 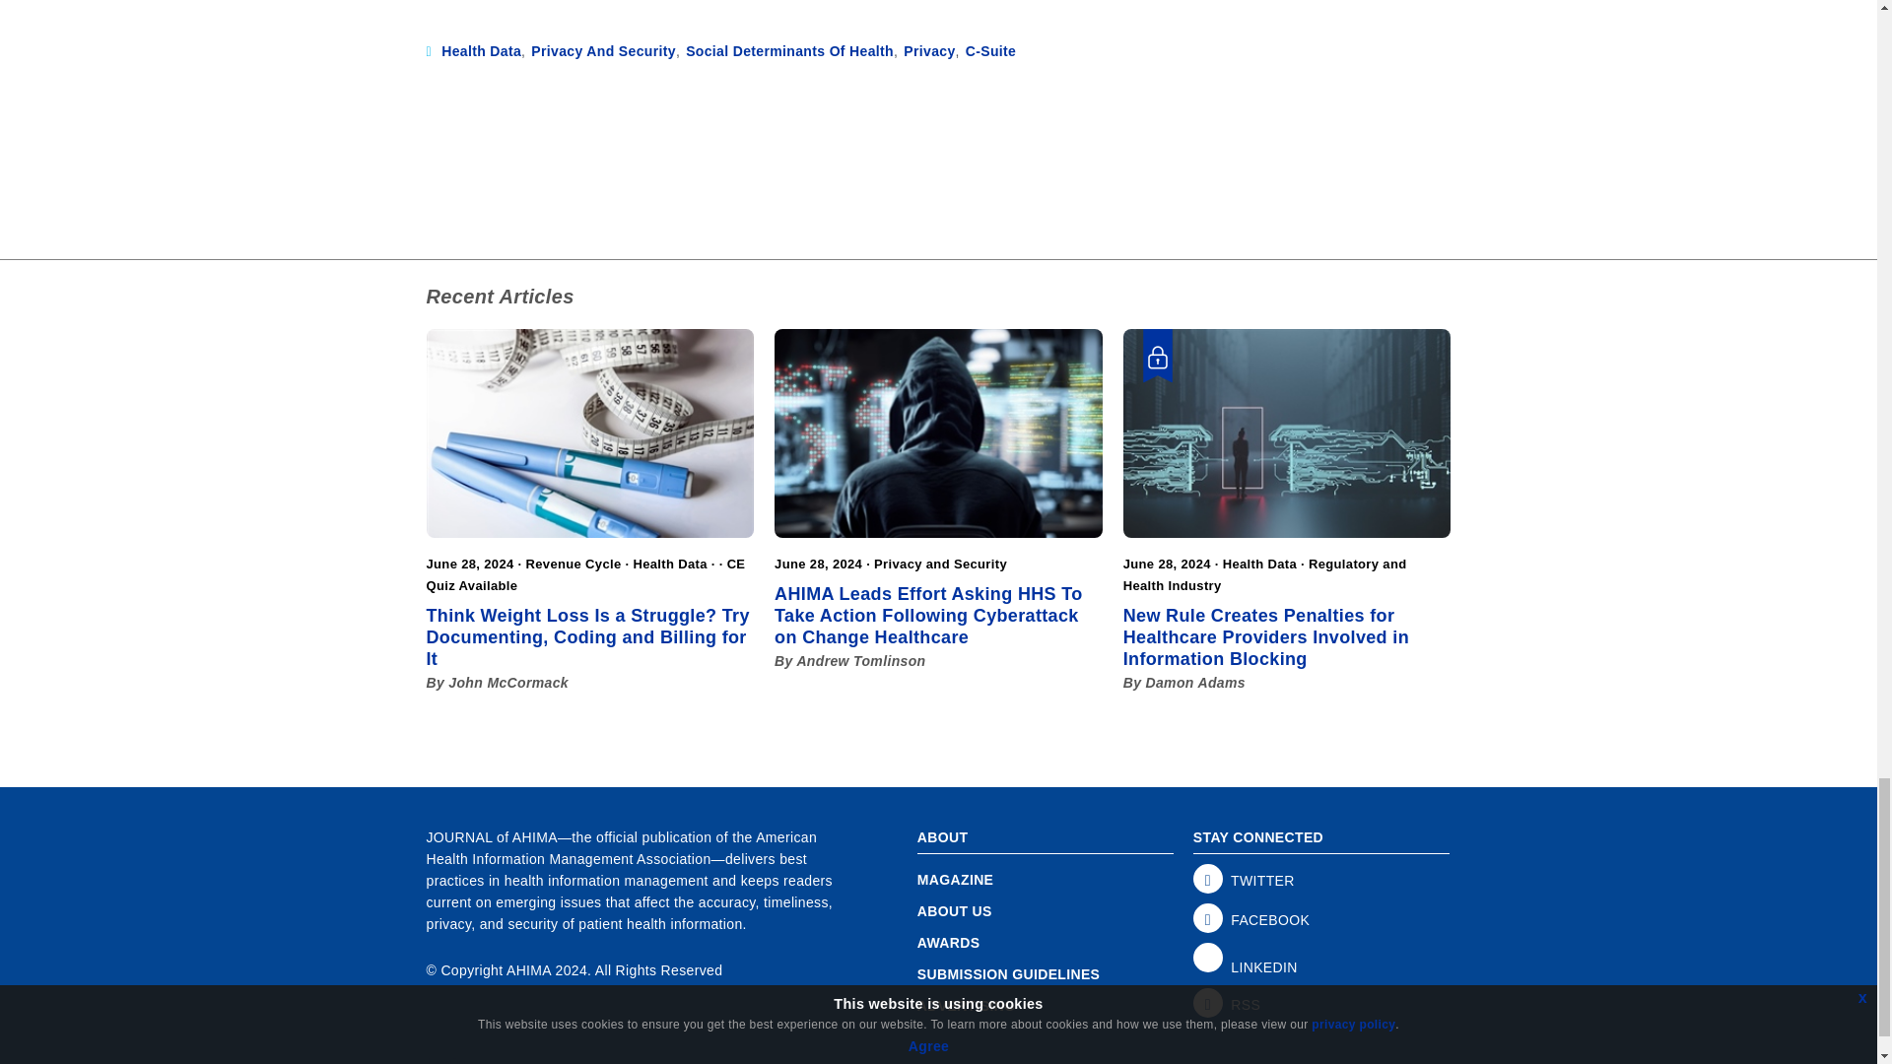 I want to click on Privacy And Security, so click(x=603, y=51).